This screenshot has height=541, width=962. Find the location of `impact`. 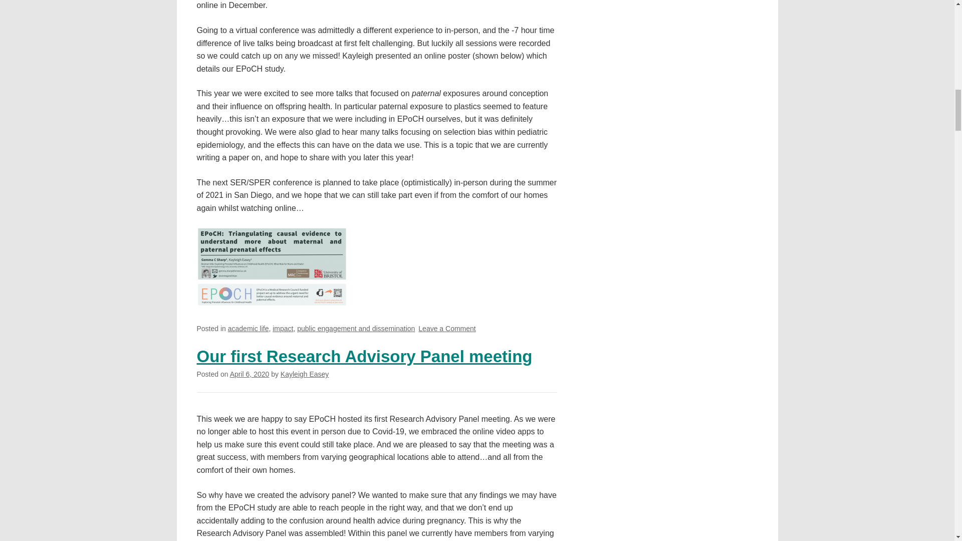

impact is located at coordinates (283, 329).